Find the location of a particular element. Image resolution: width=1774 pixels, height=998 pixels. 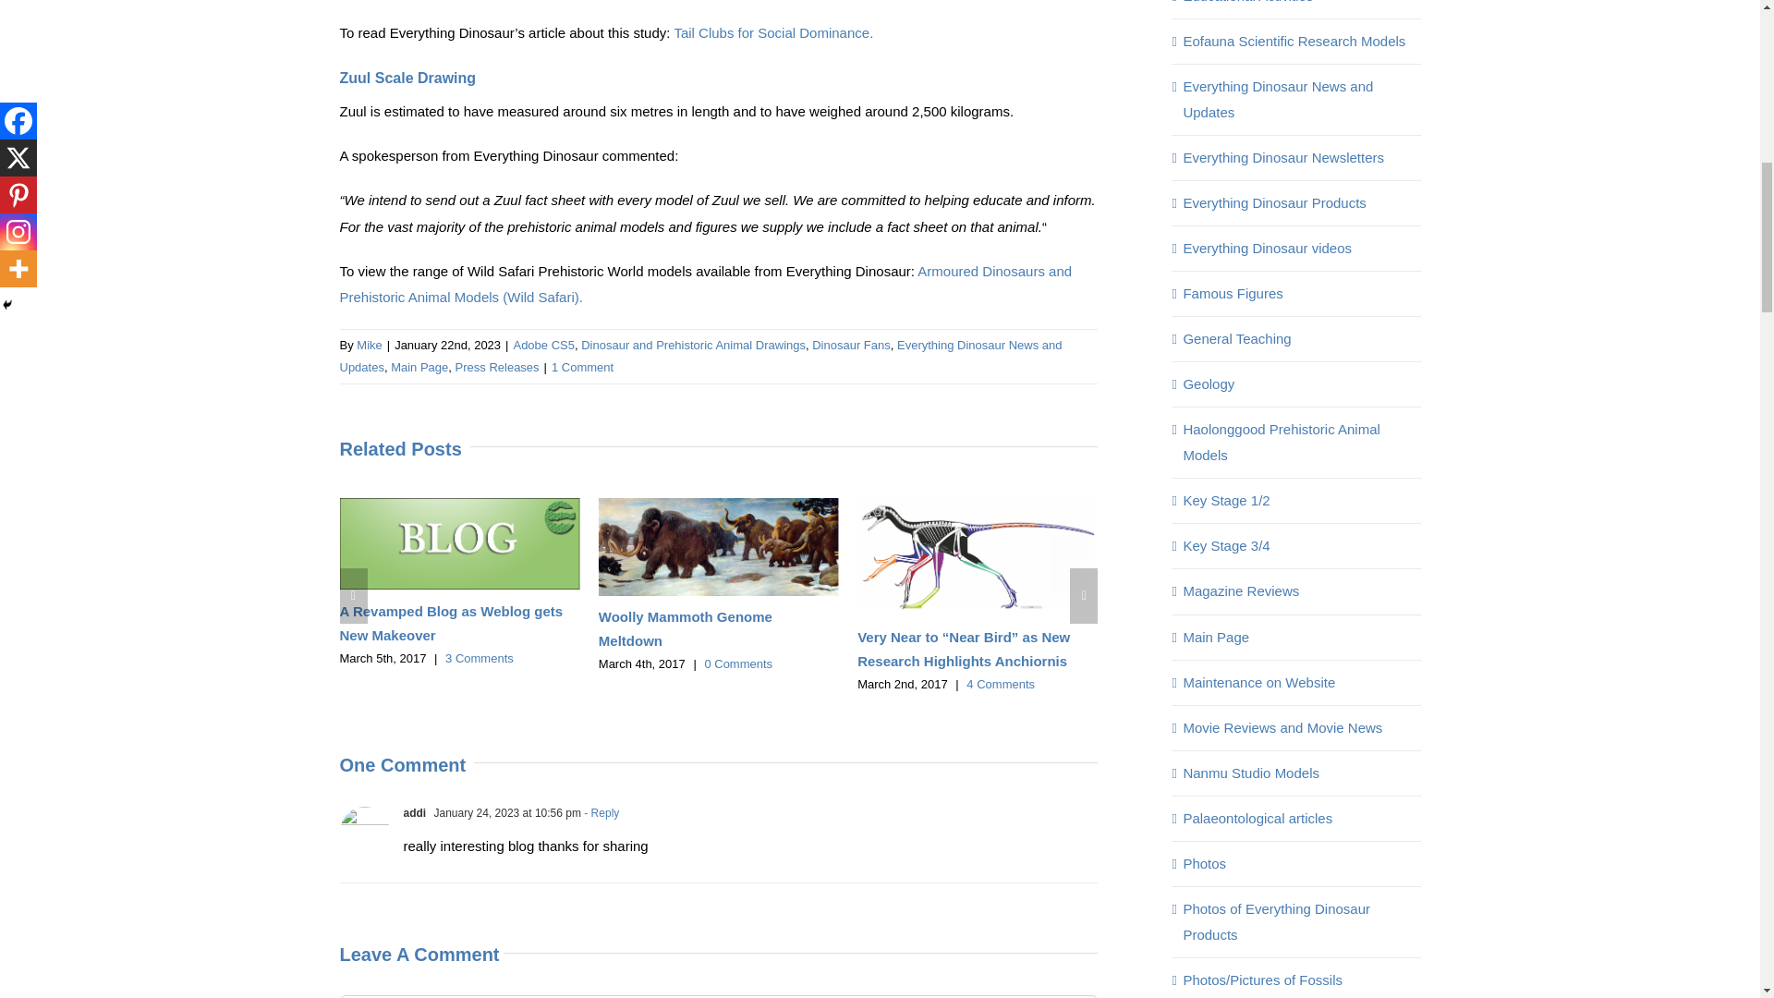

Press Releases is located at coordinates (497, 367).